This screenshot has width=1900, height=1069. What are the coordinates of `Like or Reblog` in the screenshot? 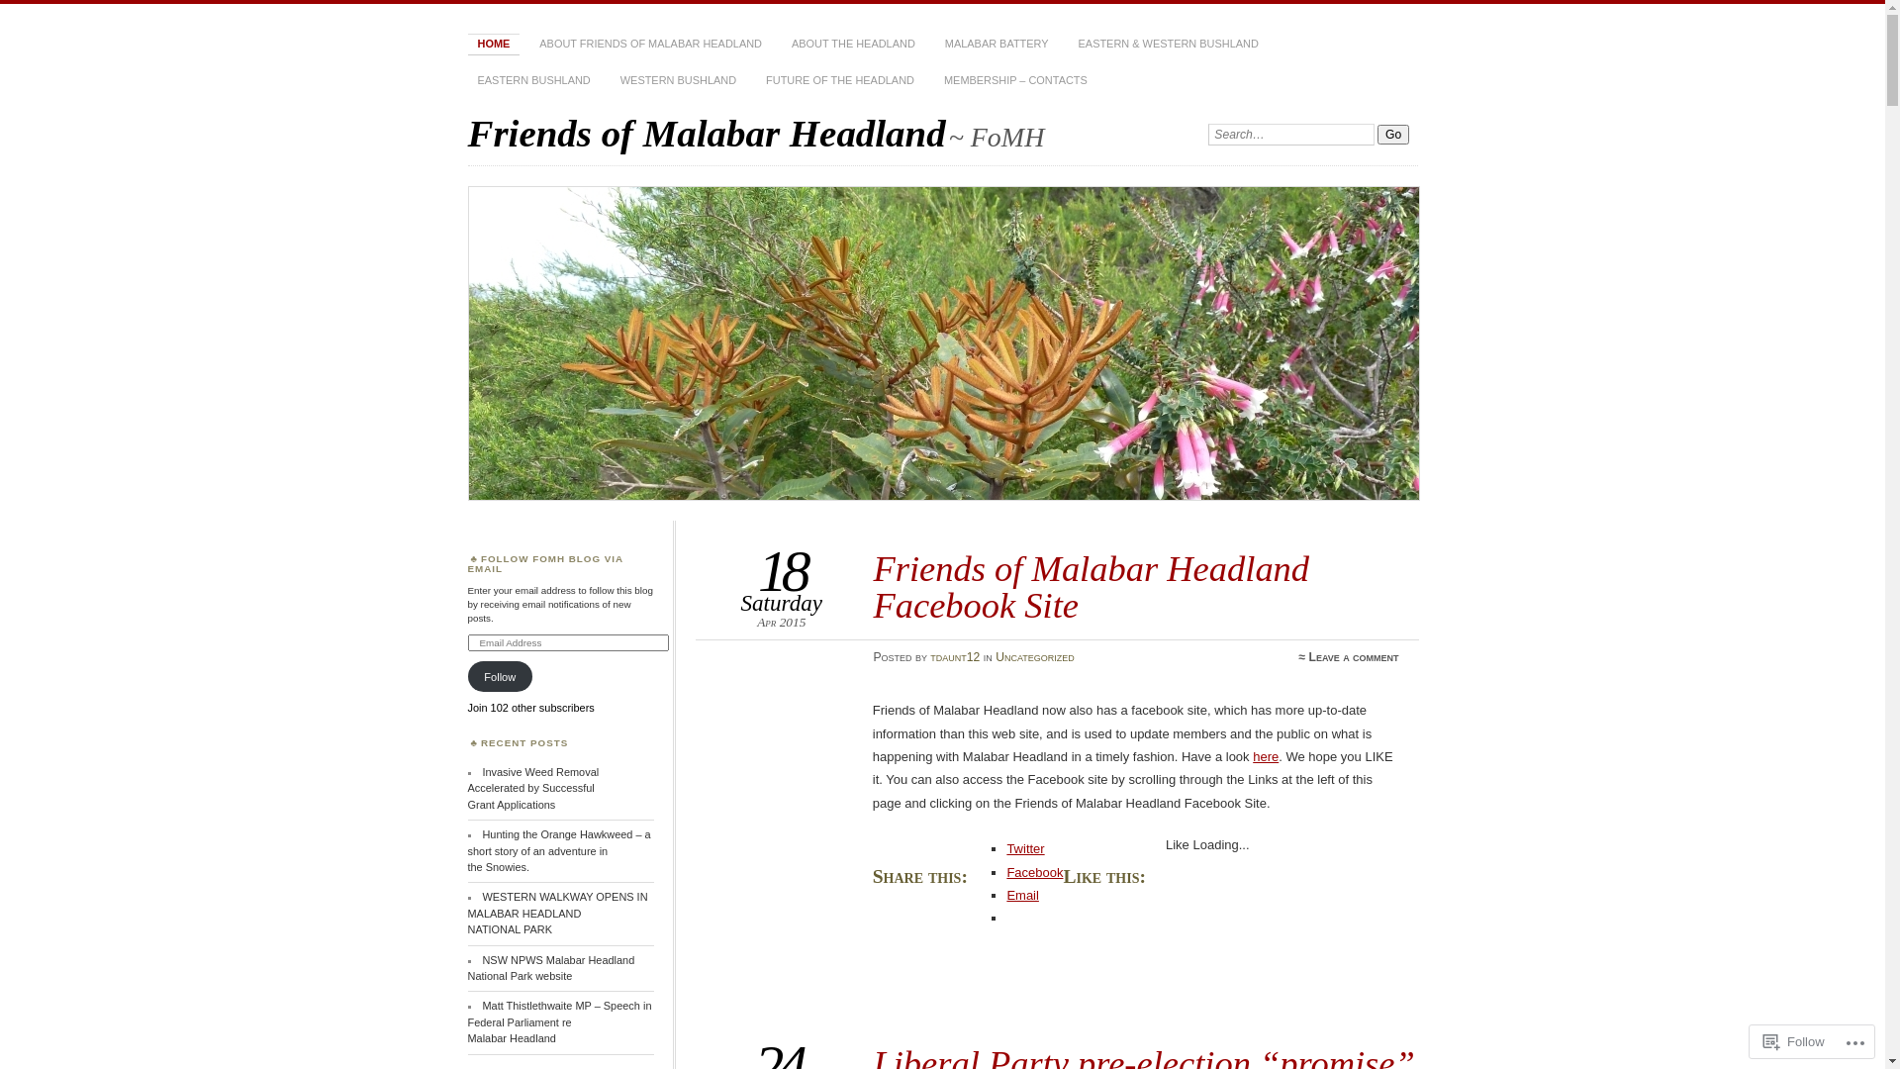 It's located at (1136, 980).